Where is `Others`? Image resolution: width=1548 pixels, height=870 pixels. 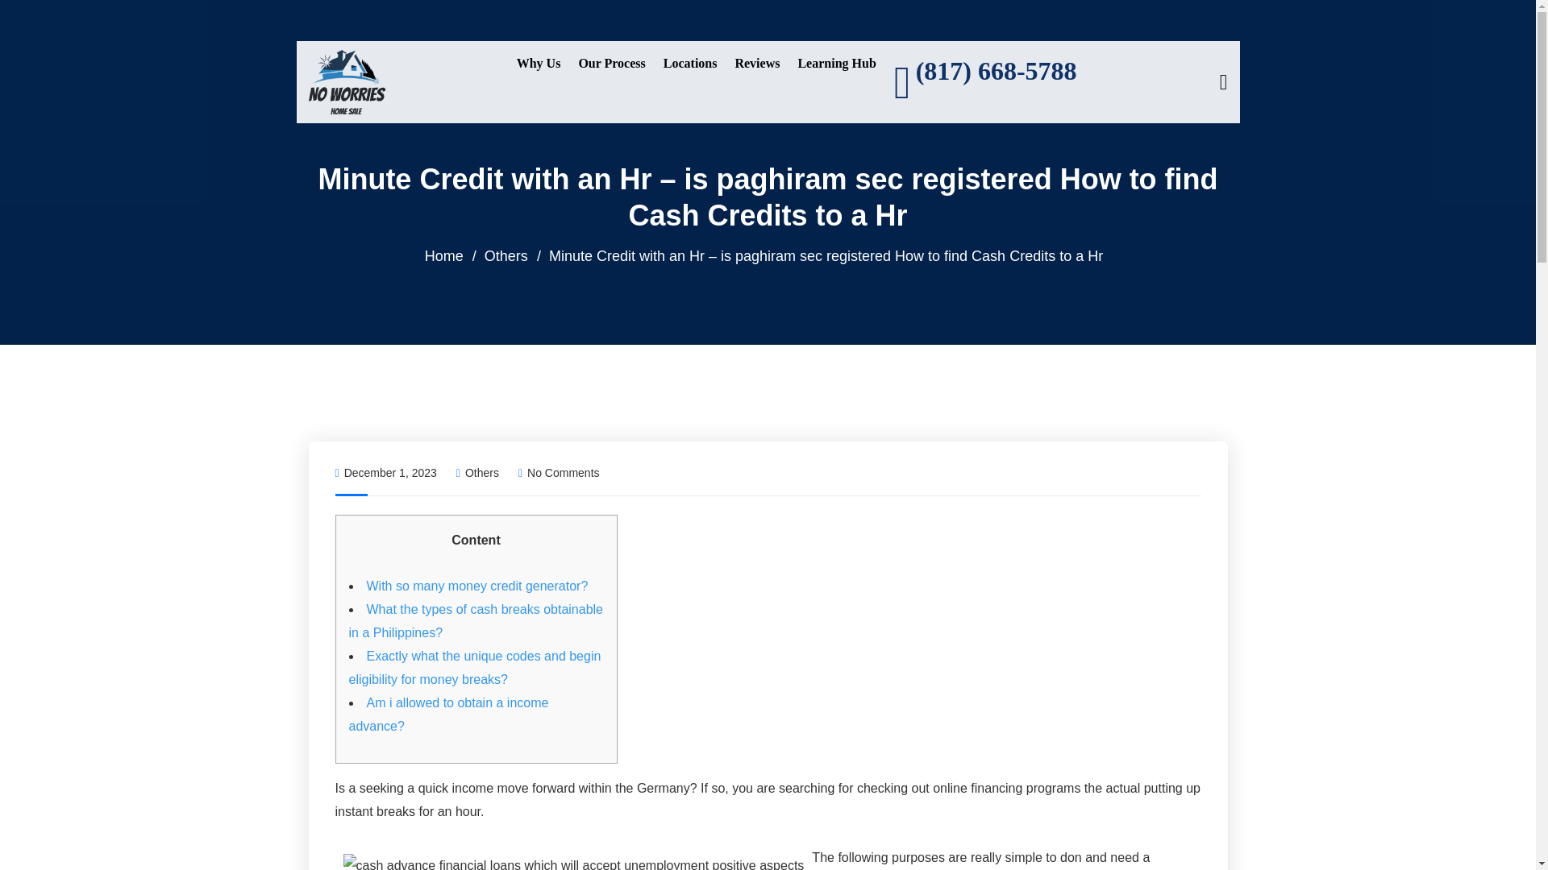
Others is located at coordinates (506, 256).